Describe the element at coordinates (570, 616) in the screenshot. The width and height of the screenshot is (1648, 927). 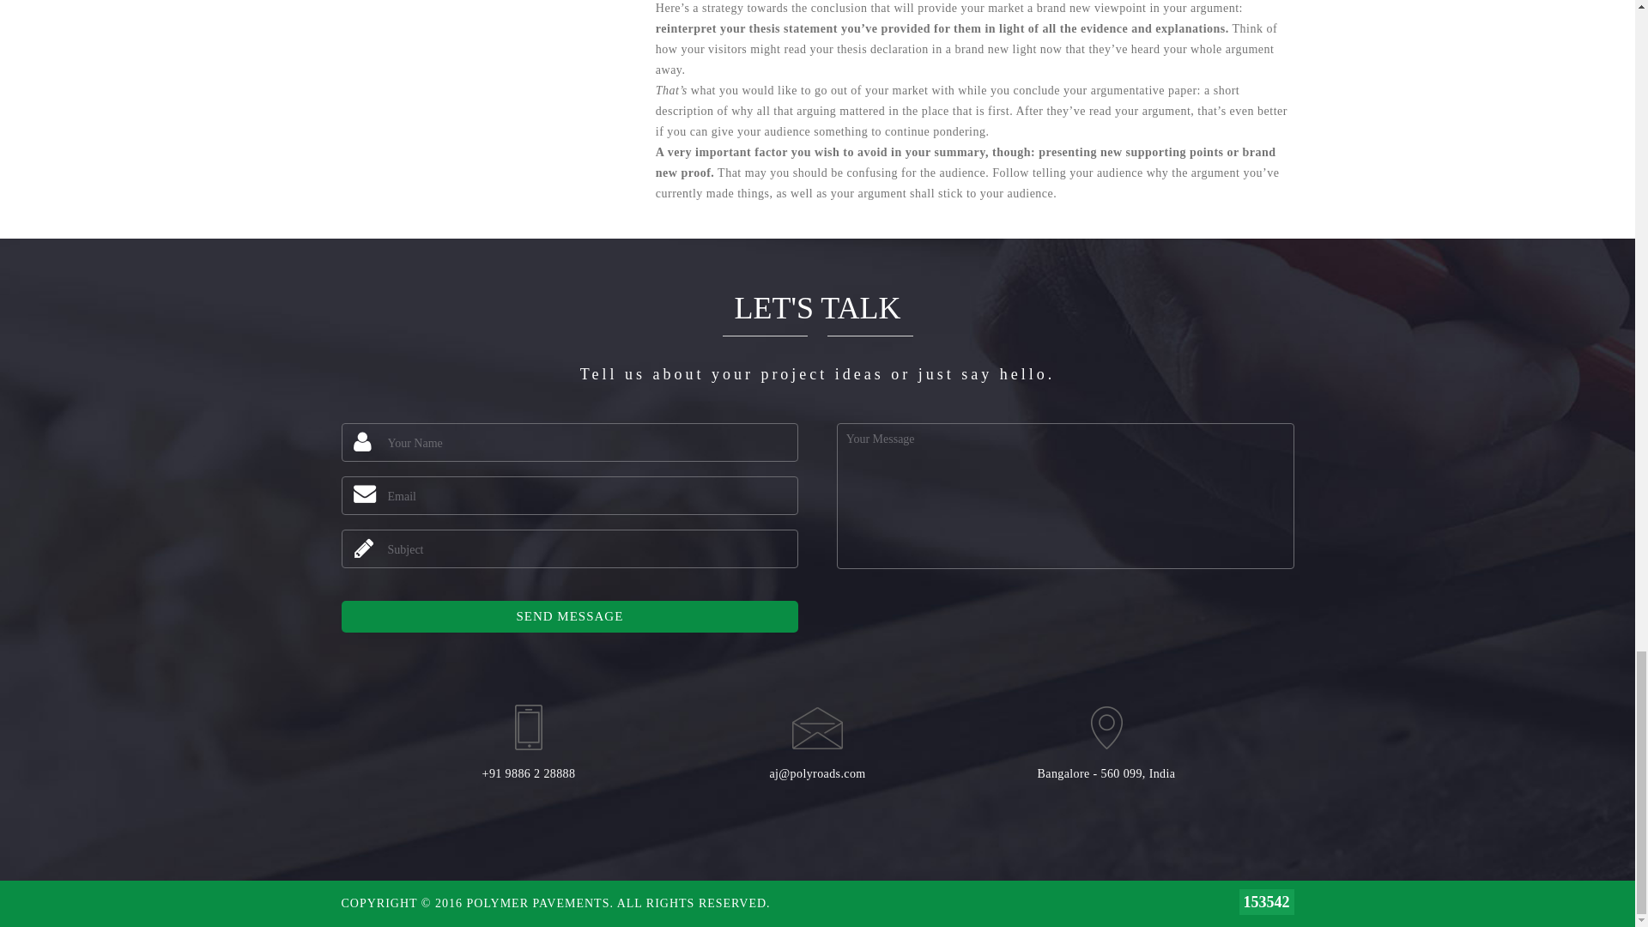
I see `Send Message` at that location.